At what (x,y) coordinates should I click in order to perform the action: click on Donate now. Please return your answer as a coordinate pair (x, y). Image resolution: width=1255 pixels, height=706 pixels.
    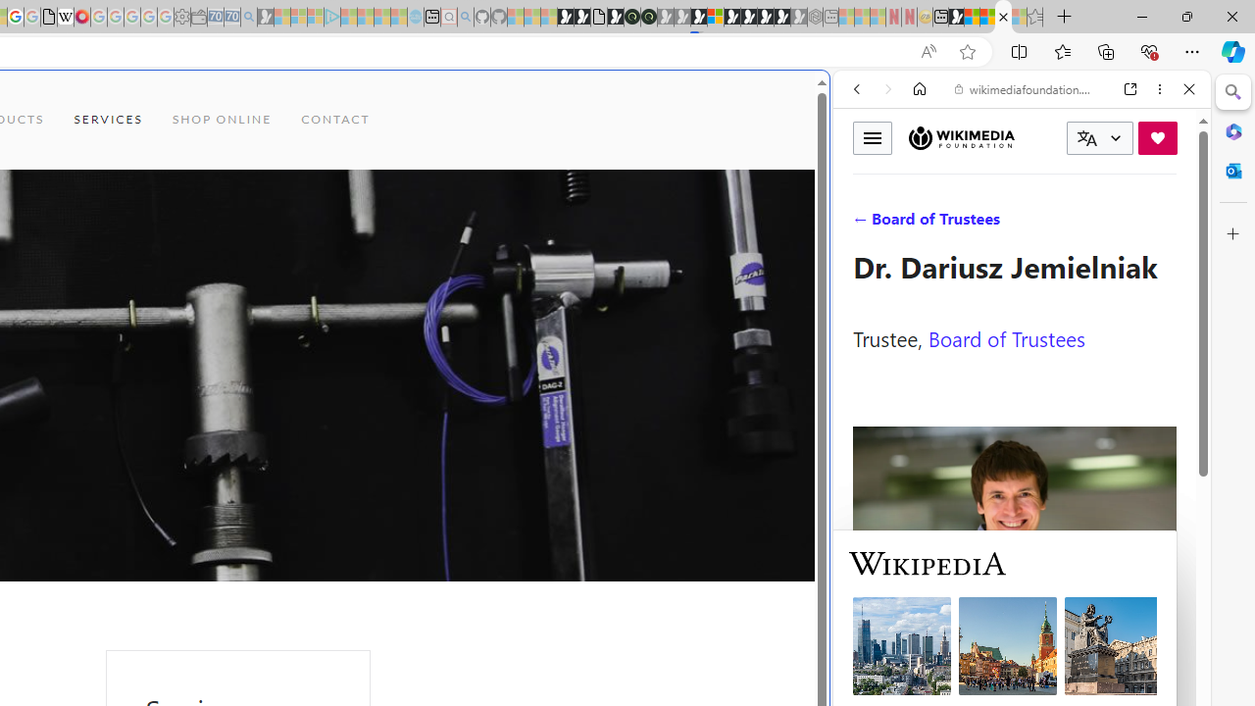
    Looking at the image, I should click on (1157, 137).